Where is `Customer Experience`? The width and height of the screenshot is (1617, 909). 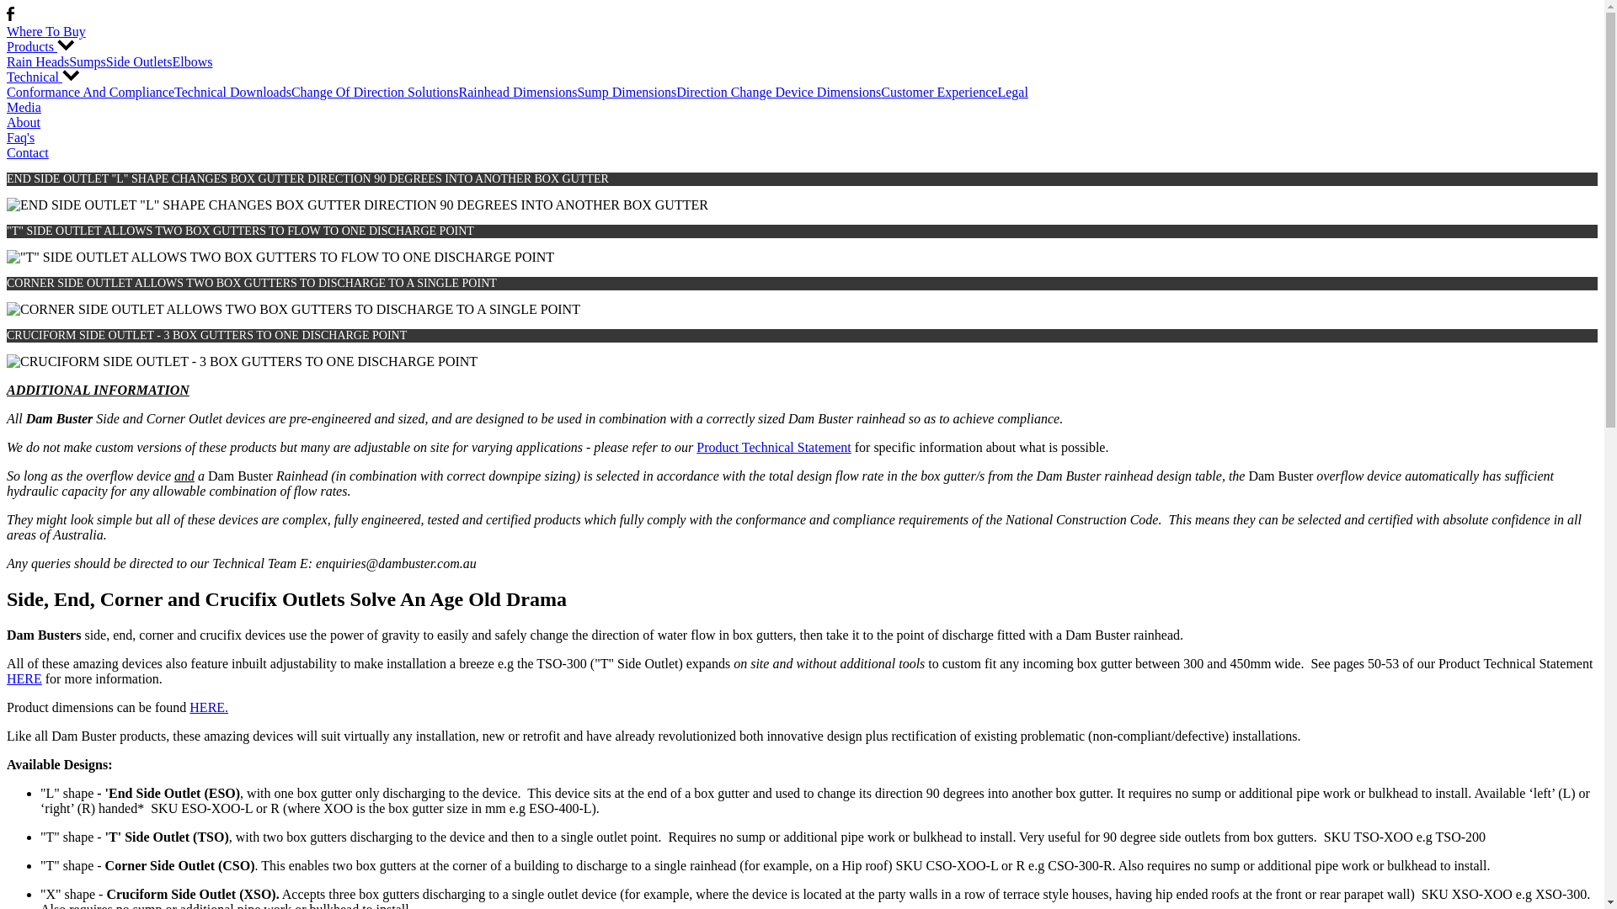
Customer Experience is located at coordinates (939, 93).